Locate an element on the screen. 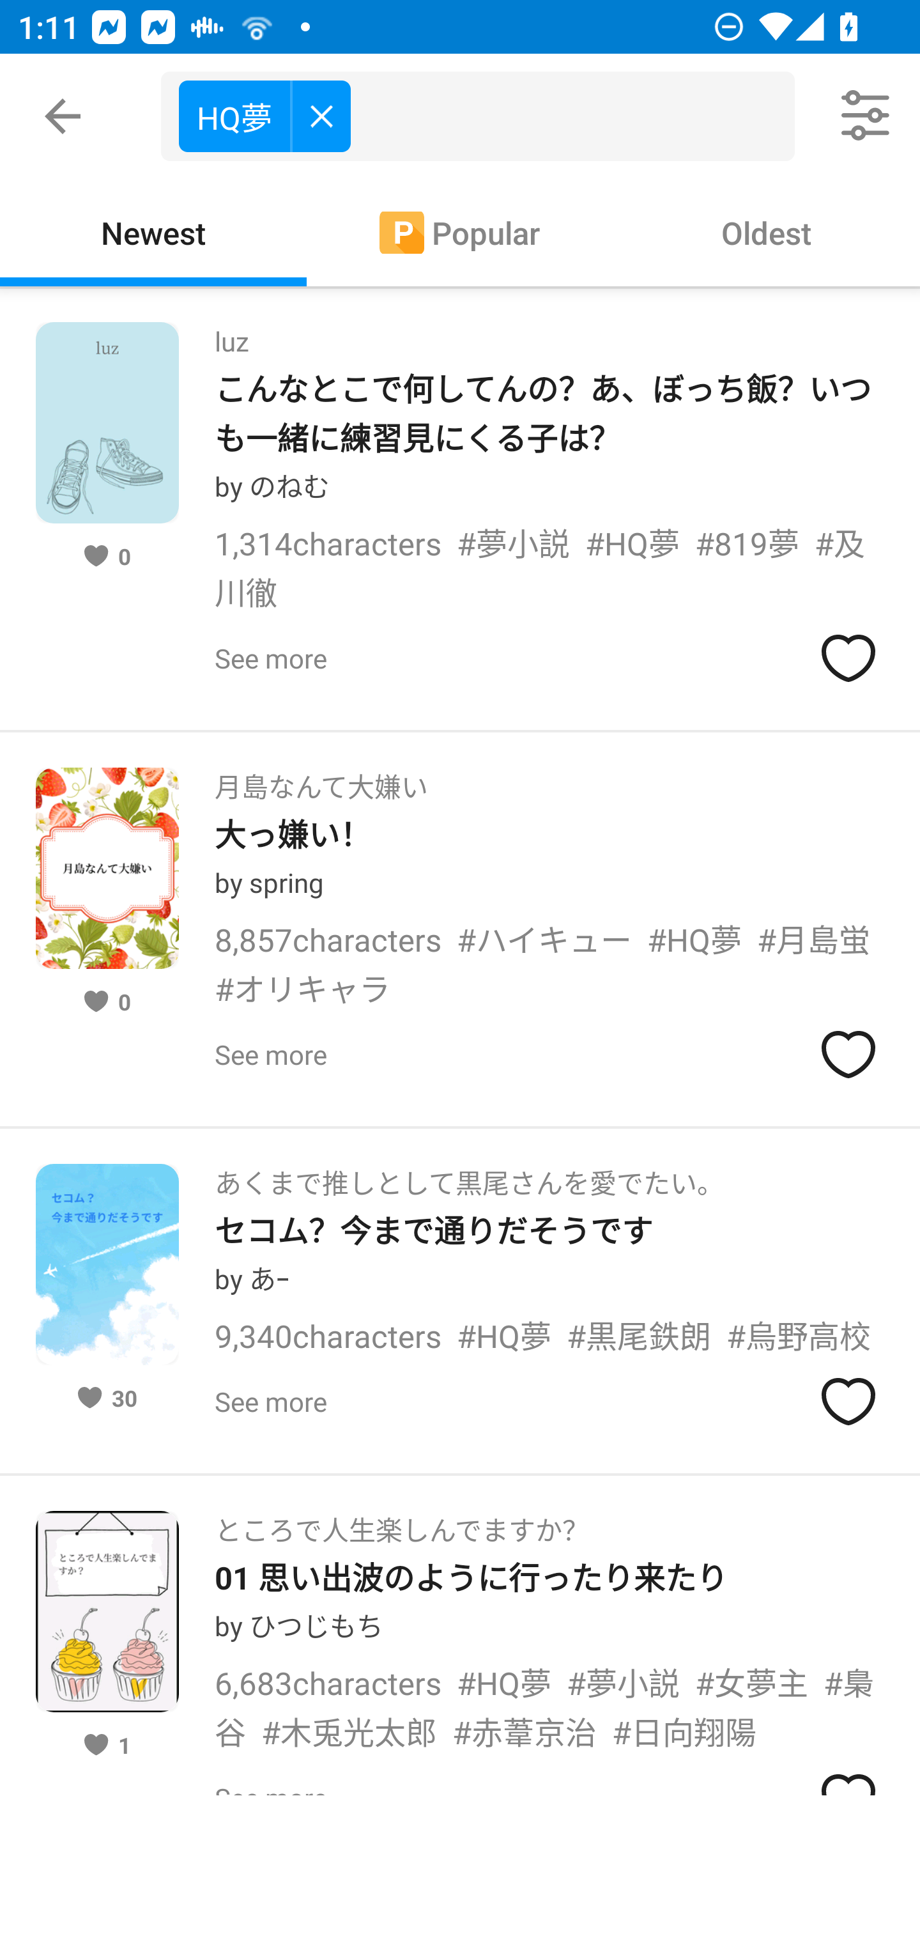 Image resolution: width=920 pixels, height=1943 pixels. ところで人生楽しんでますか？ is located at coordinates (401, 1522).